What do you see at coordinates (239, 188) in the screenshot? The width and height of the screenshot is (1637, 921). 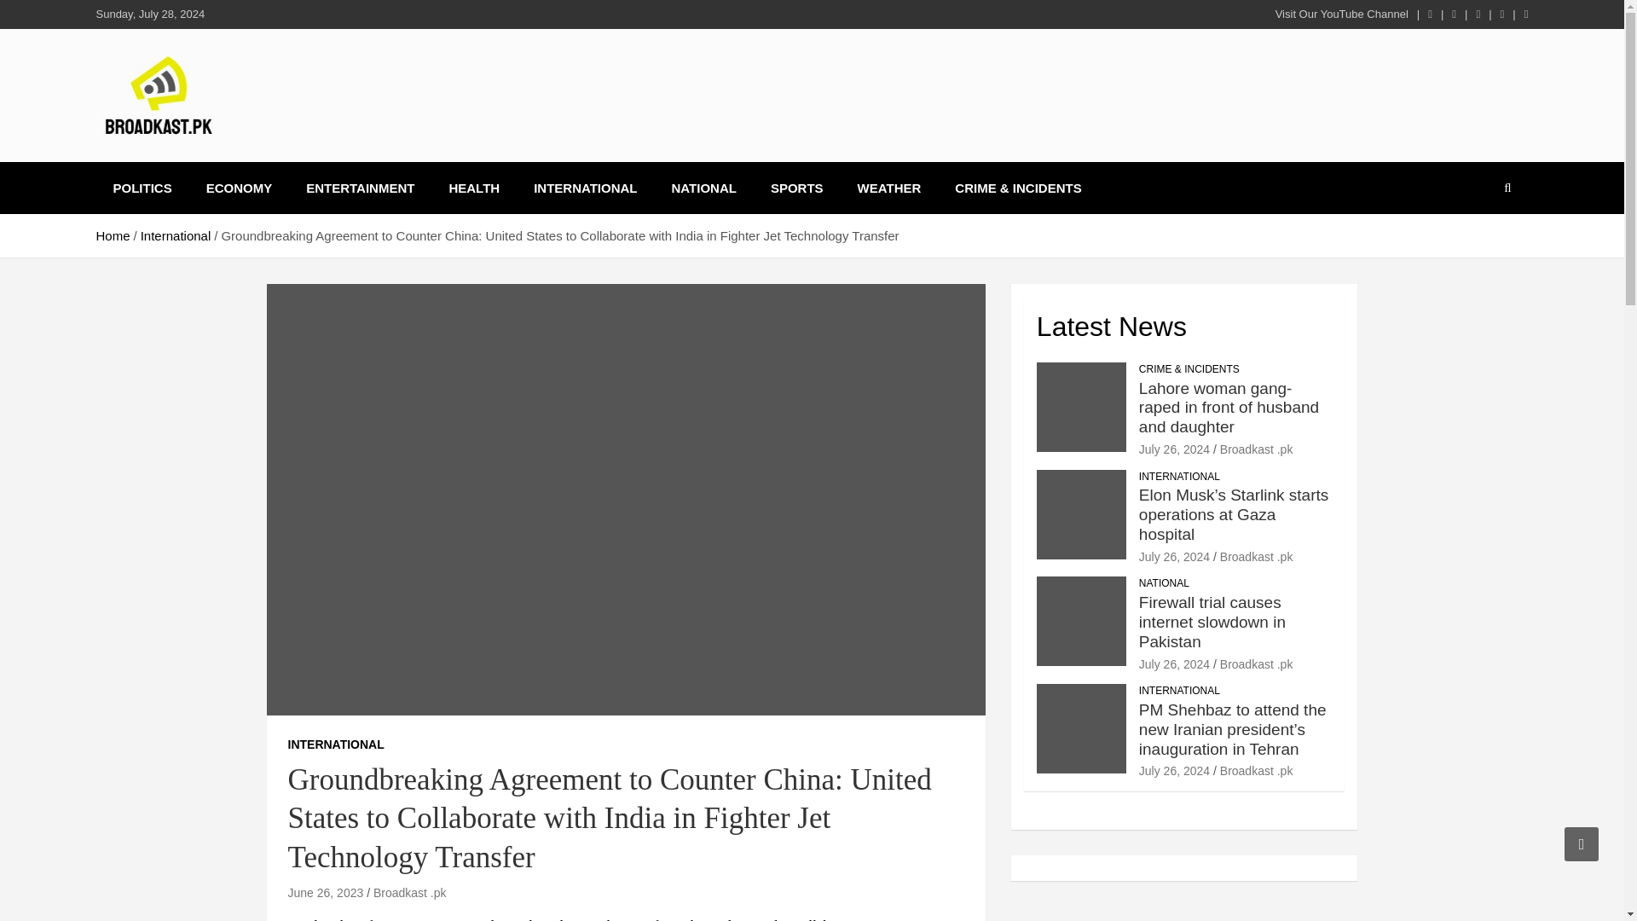 I see `ECONOMY` at bounding box center [239, 188].